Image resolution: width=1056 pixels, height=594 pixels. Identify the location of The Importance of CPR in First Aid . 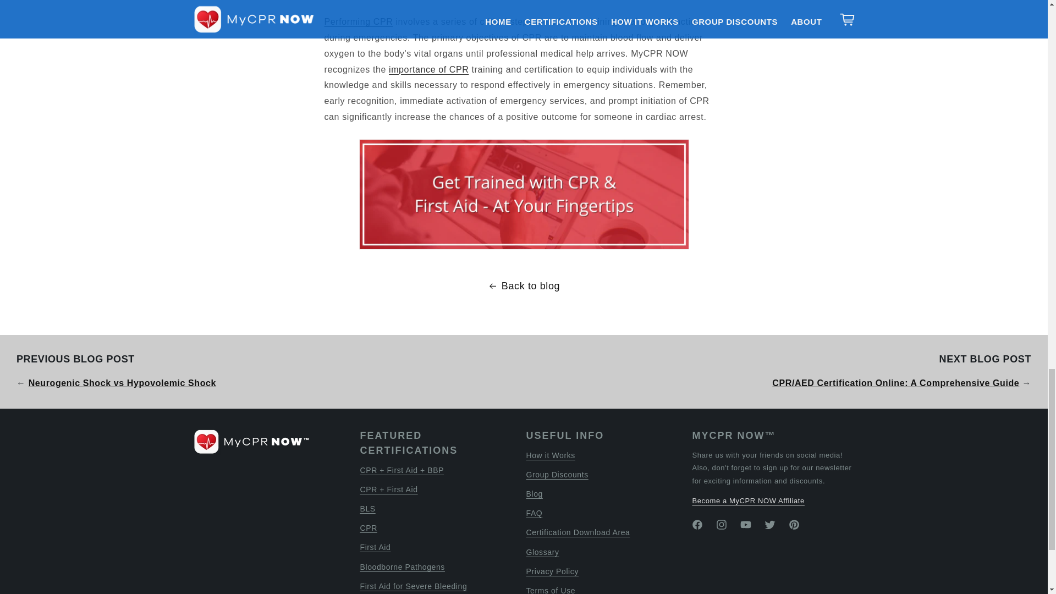
(428, 69).